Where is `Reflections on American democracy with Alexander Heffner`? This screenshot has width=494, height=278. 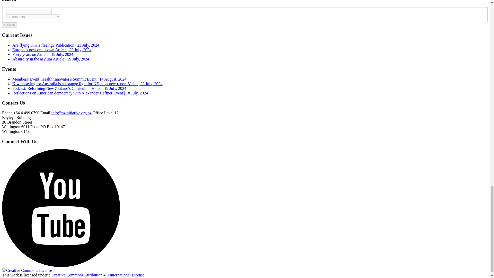 Reflections on American democracy with Alexander Heffner is located at coordinates (80, 93).